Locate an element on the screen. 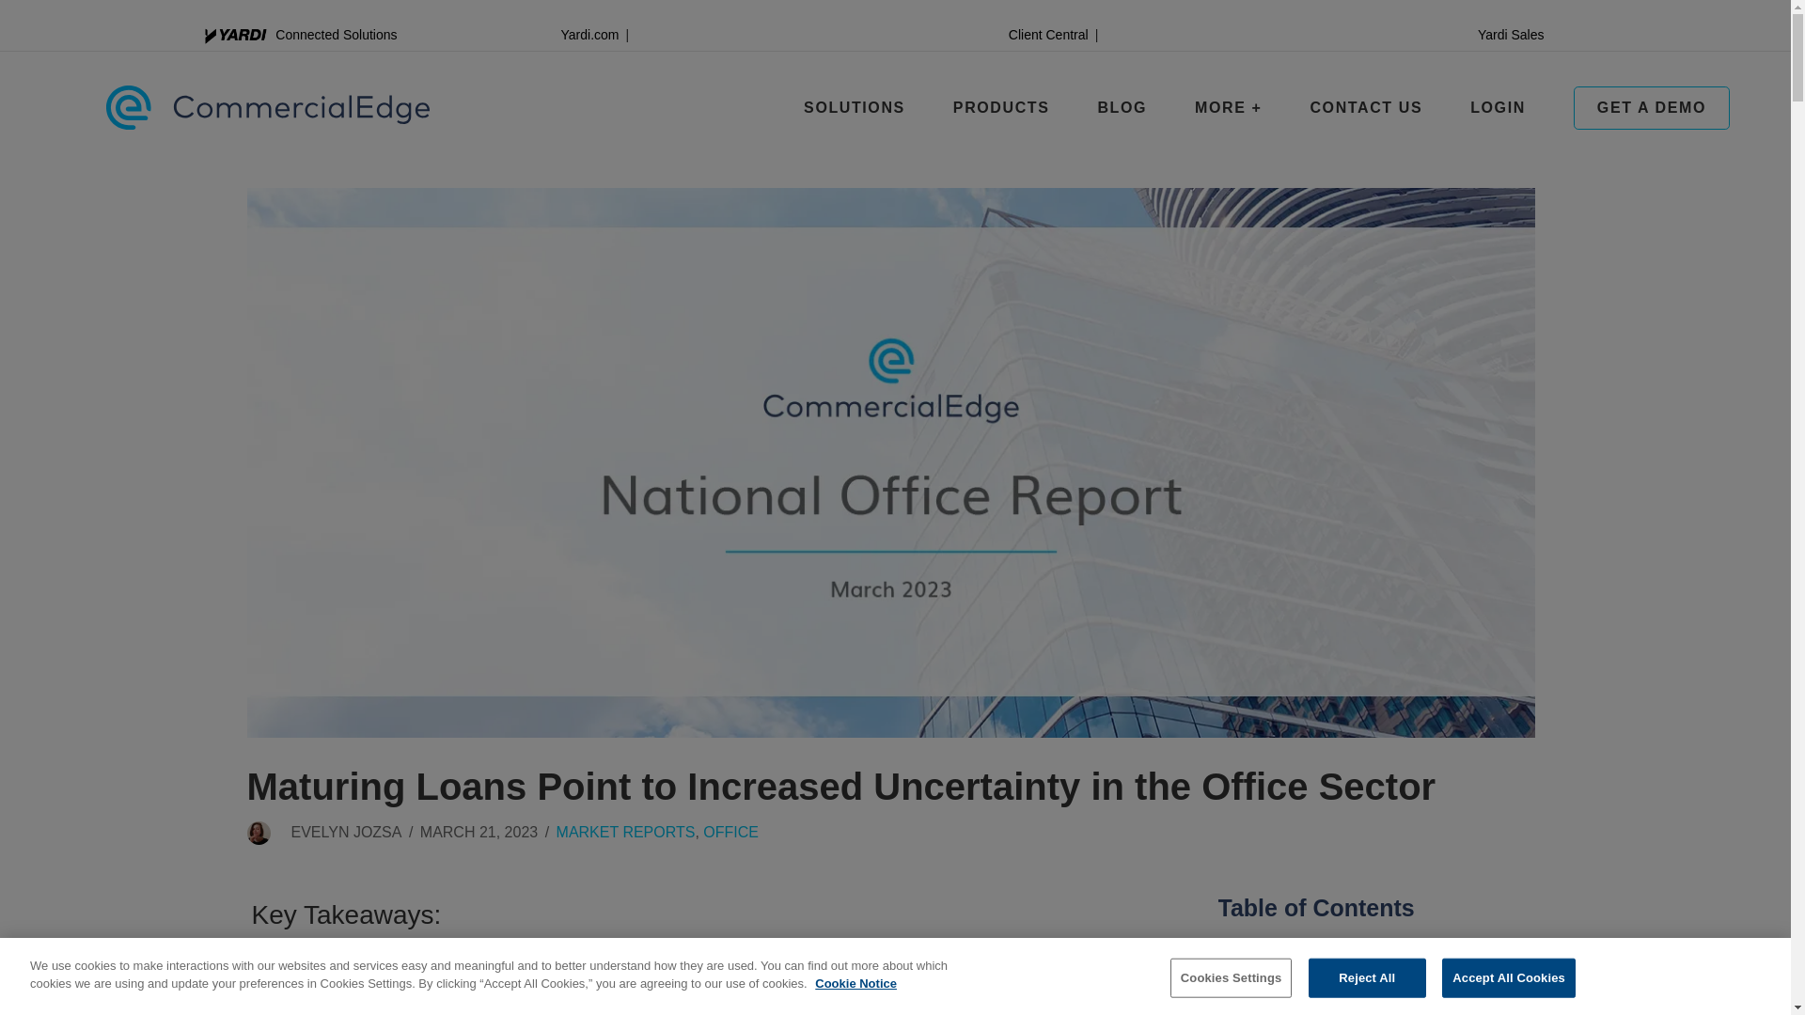 The image size is (1805, 1015). BLOG is located at coordinates (1001, 107).